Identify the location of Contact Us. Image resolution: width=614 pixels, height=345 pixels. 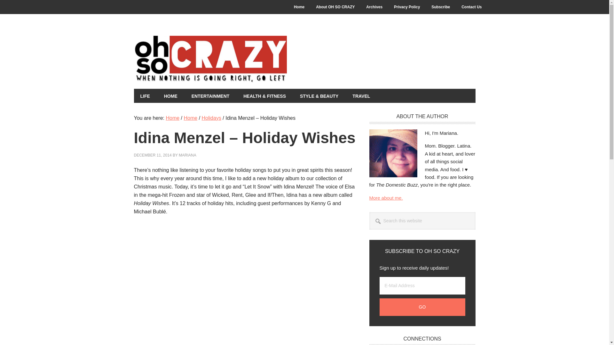
(471, 7).